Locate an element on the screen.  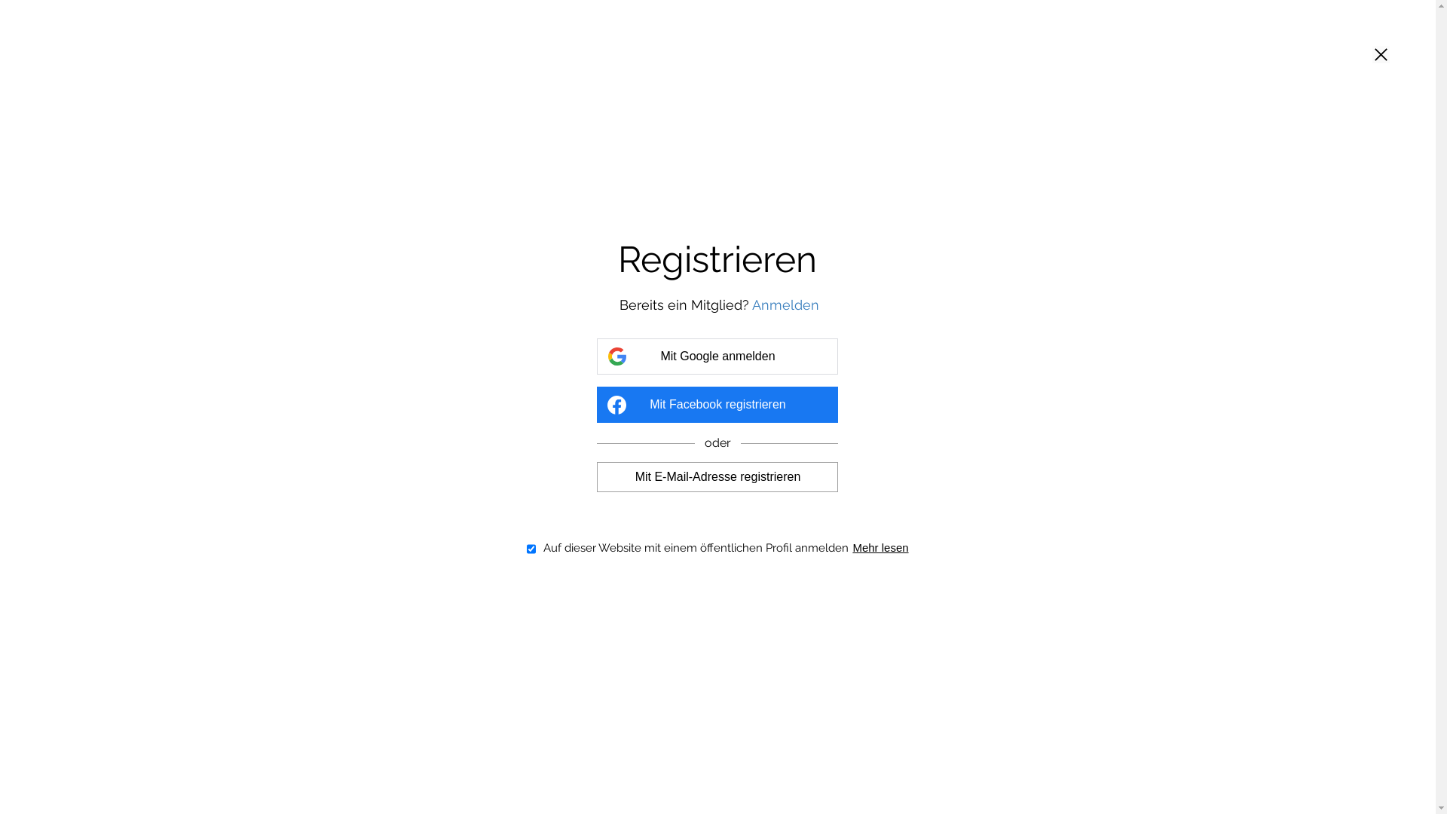
Anmelden is located at coordinates (785, 304).